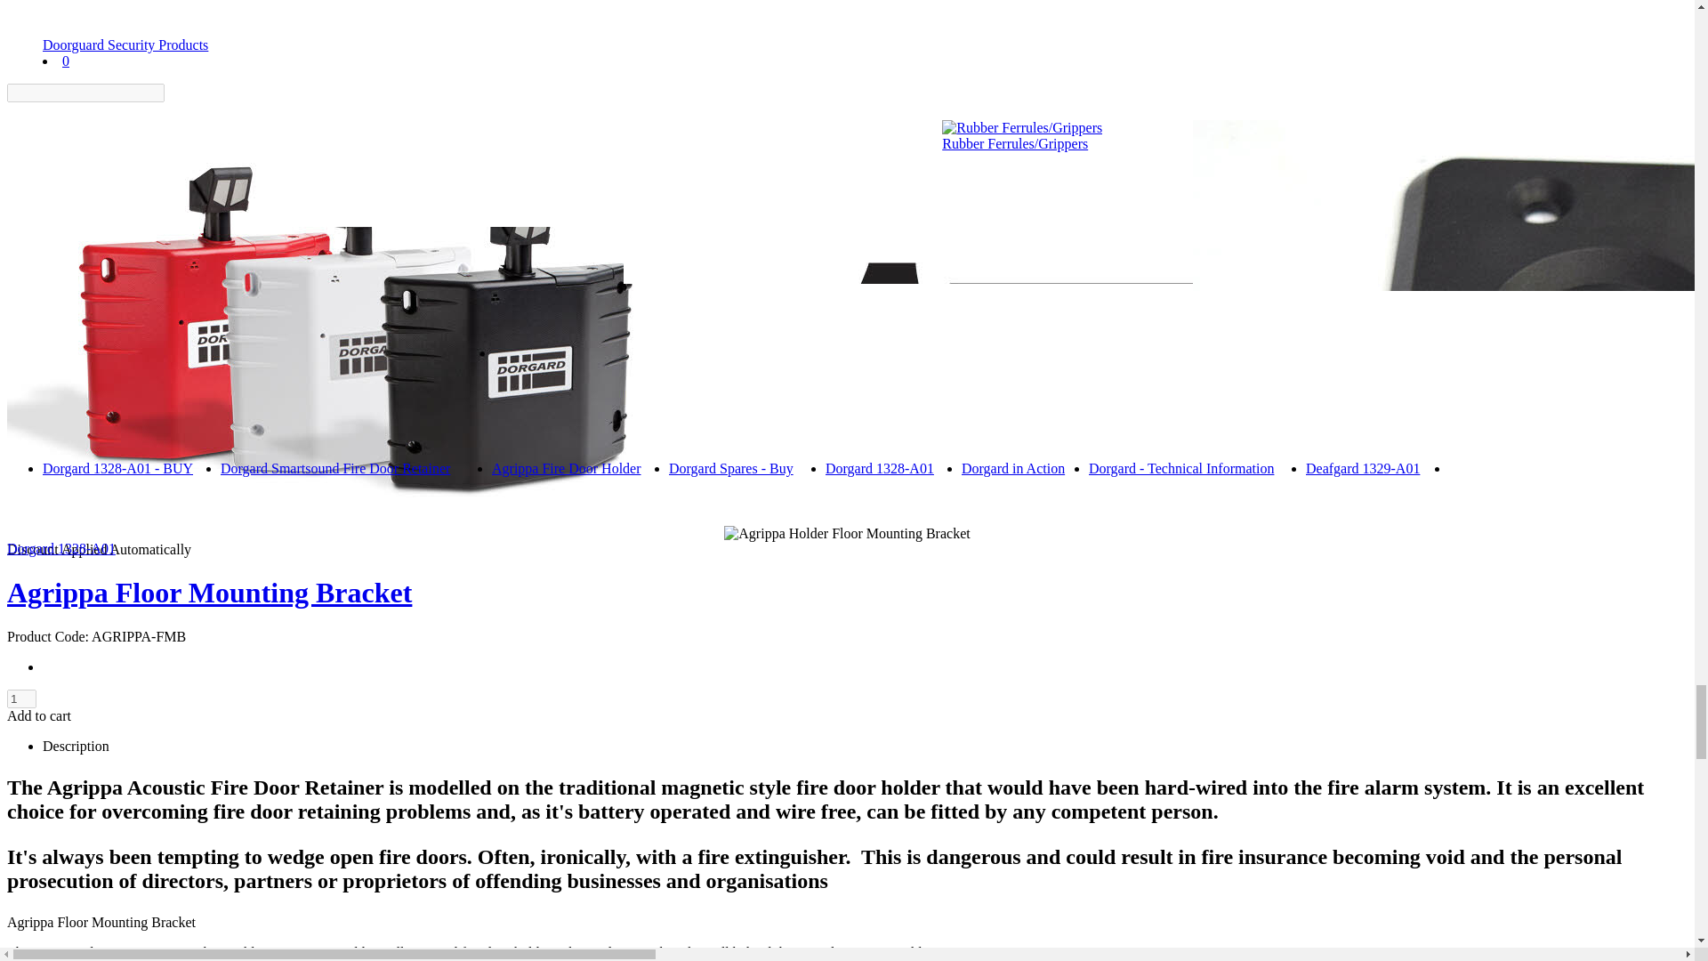 The image size is (1708, 961). I want to click on Dorgard 1328-A01, so click(879, 468).